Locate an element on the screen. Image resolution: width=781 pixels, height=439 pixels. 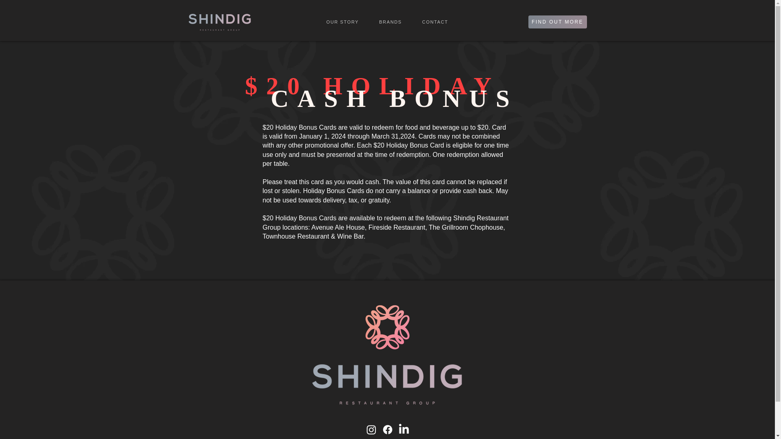
OUR STORY is located at coordinates (435, 22).